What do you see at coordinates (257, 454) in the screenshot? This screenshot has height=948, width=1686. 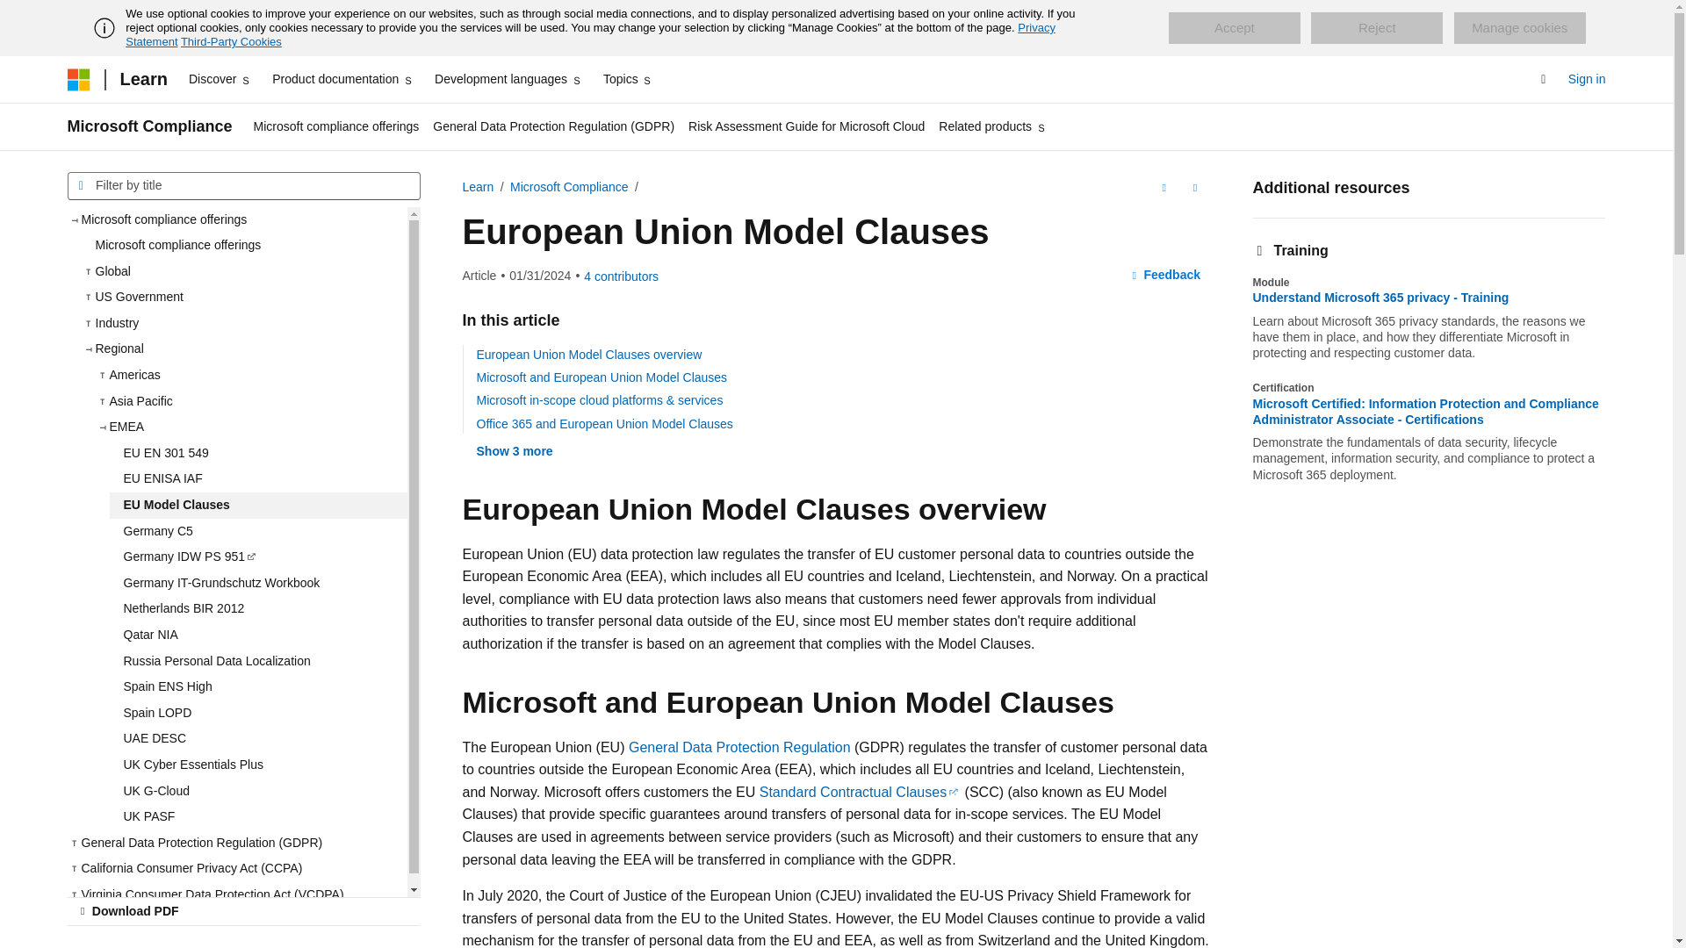 I see `EU EN 301 549` at bounding box center [257, 454].